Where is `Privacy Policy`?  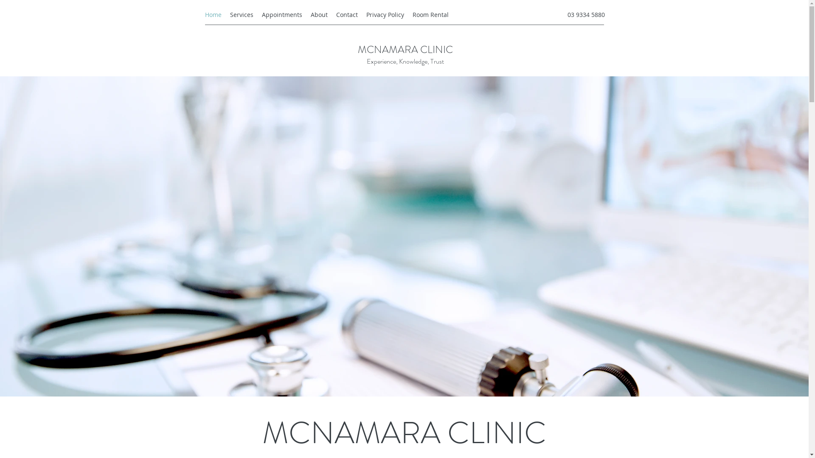
Privacy Policy is located at coordinates (385, 15).